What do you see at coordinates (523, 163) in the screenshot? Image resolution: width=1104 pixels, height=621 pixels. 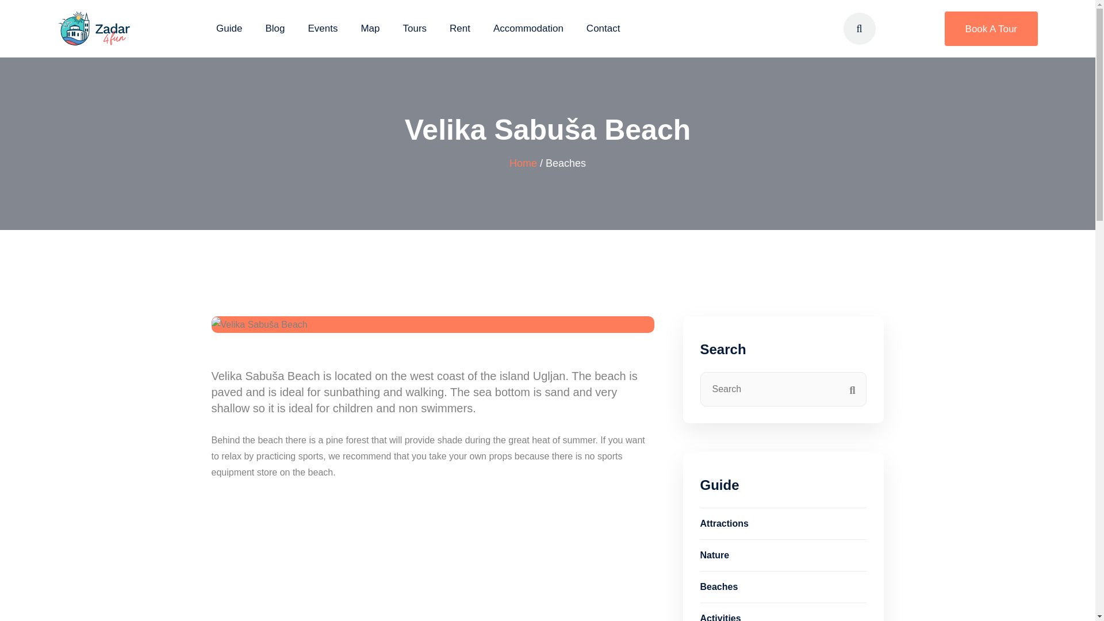 I see `Home` at bounding box center [523, 163].